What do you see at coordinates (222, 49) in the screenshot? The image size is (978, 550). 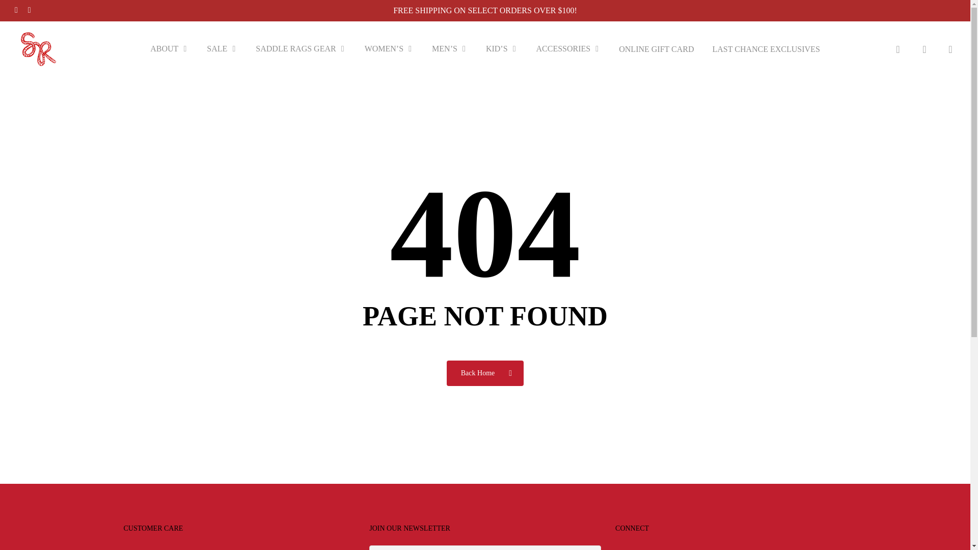 I see `SALE` at bounding box center [222, 49].